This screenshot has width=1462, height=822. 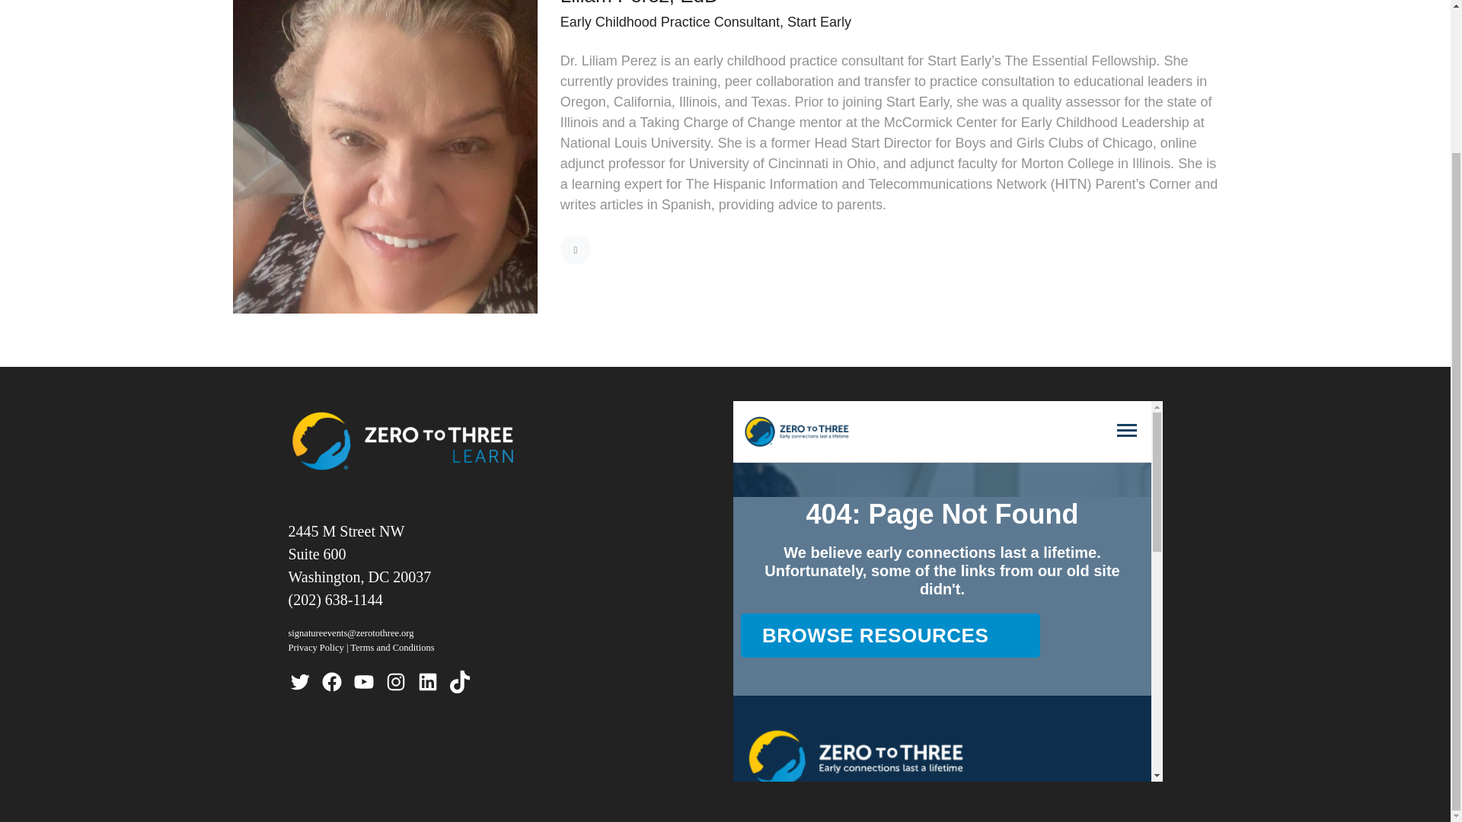 What do you see at coordinates (298, 682) in the screenshot?
I see `Twitter` at bounding box center [298, 682].